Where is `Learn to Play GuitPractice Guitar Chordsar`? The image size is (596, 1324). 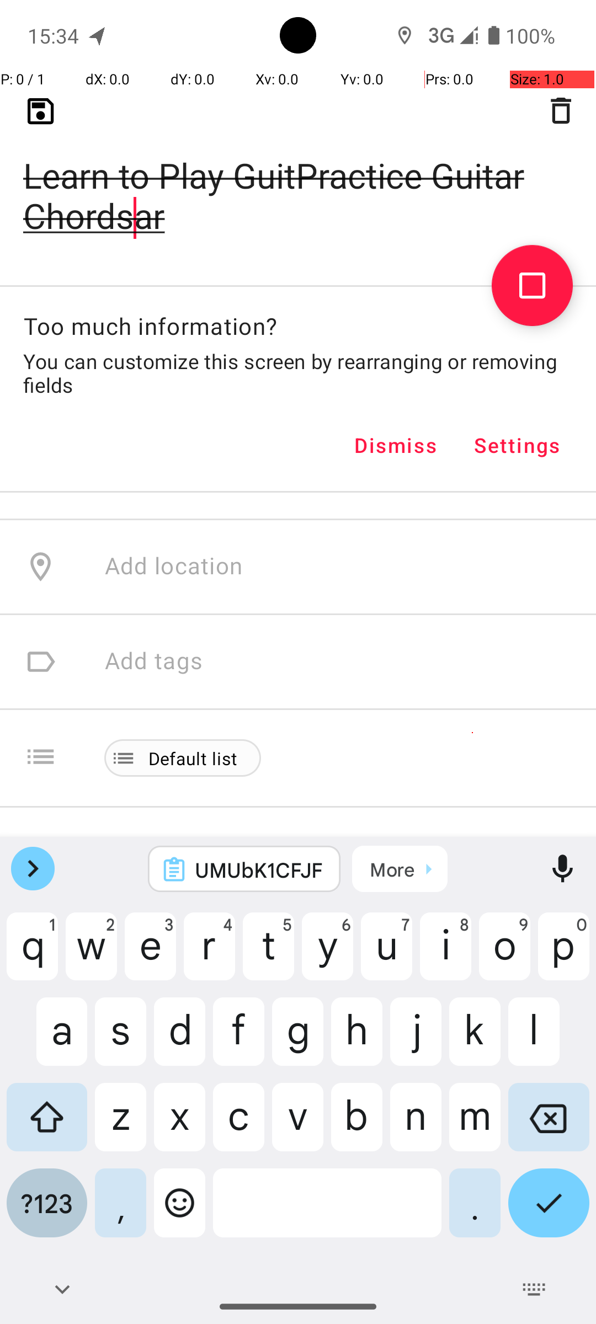
Learn to Play GuitPractice Guitar Chordsar is located at coordinates (298, 178).